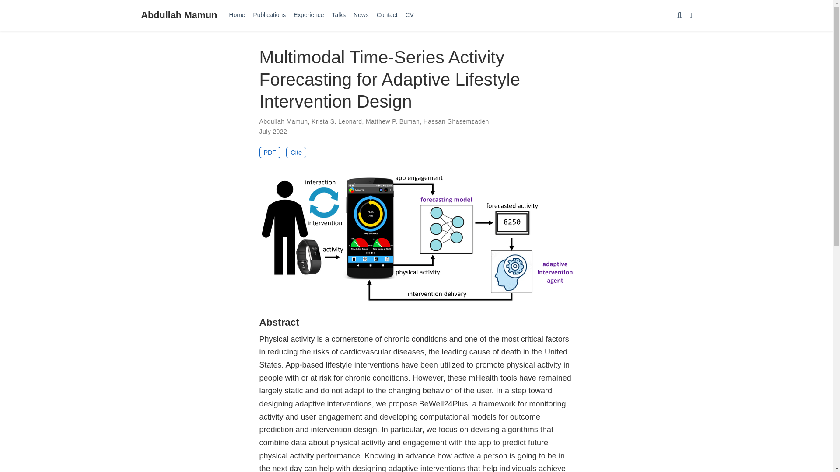 Image resolution: width=840 pixels, height=472 pixels. I want to click on Contact, so click(387, 15).